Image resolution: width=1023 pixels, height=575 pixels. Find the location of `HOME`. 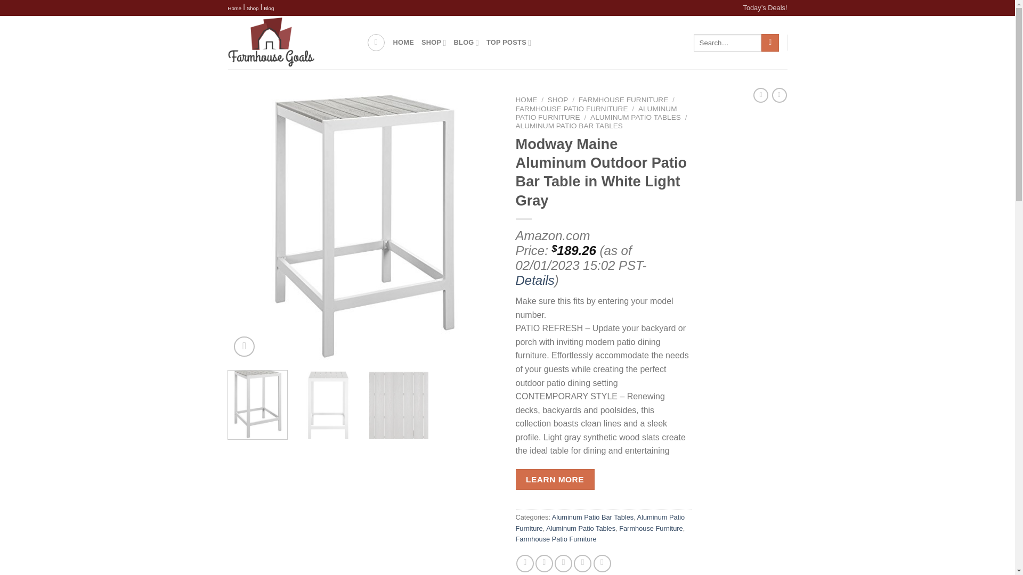

HOME is located at coordinates (403, 43).